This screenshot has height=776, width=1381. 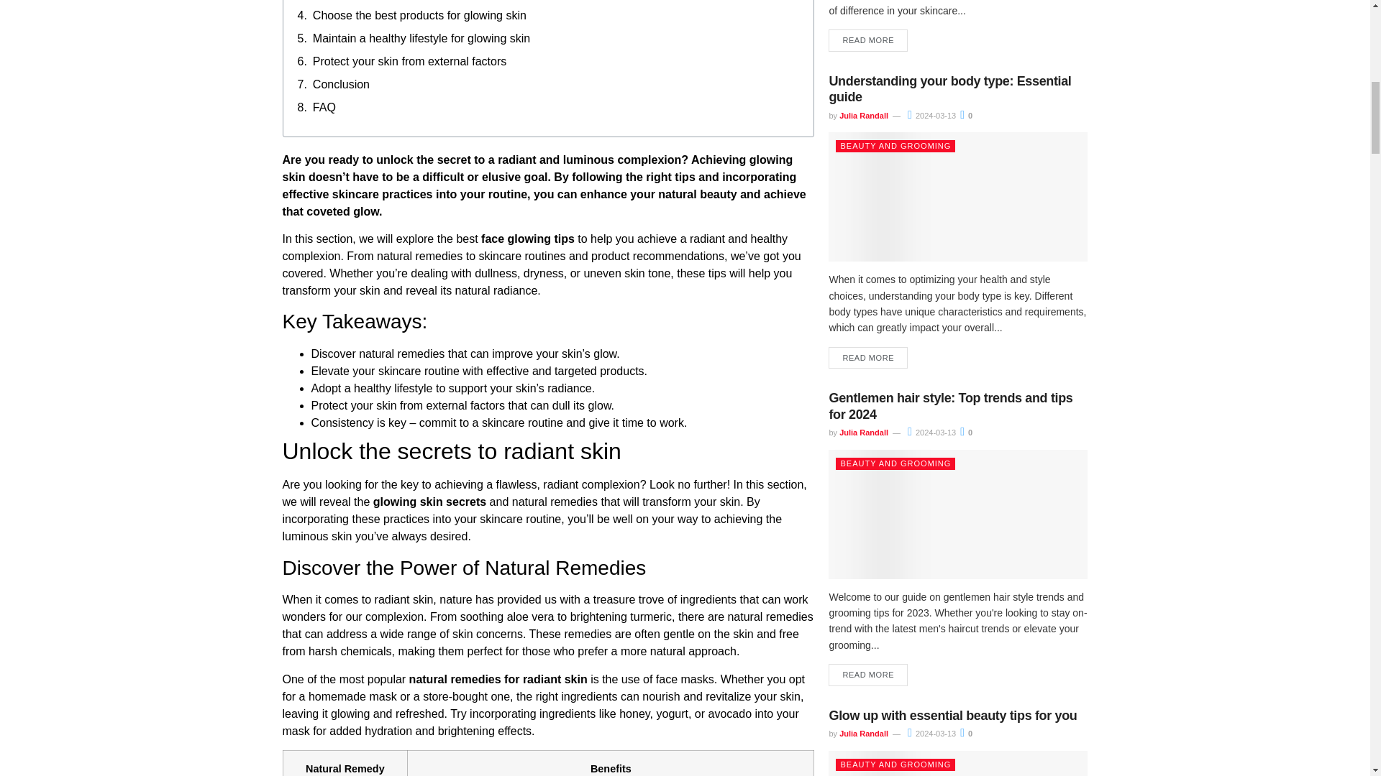 What do you see at coordinates (410, 62) in the screenshot?
I see `Protect your skin from external factors` at bounding box center [410, 62].